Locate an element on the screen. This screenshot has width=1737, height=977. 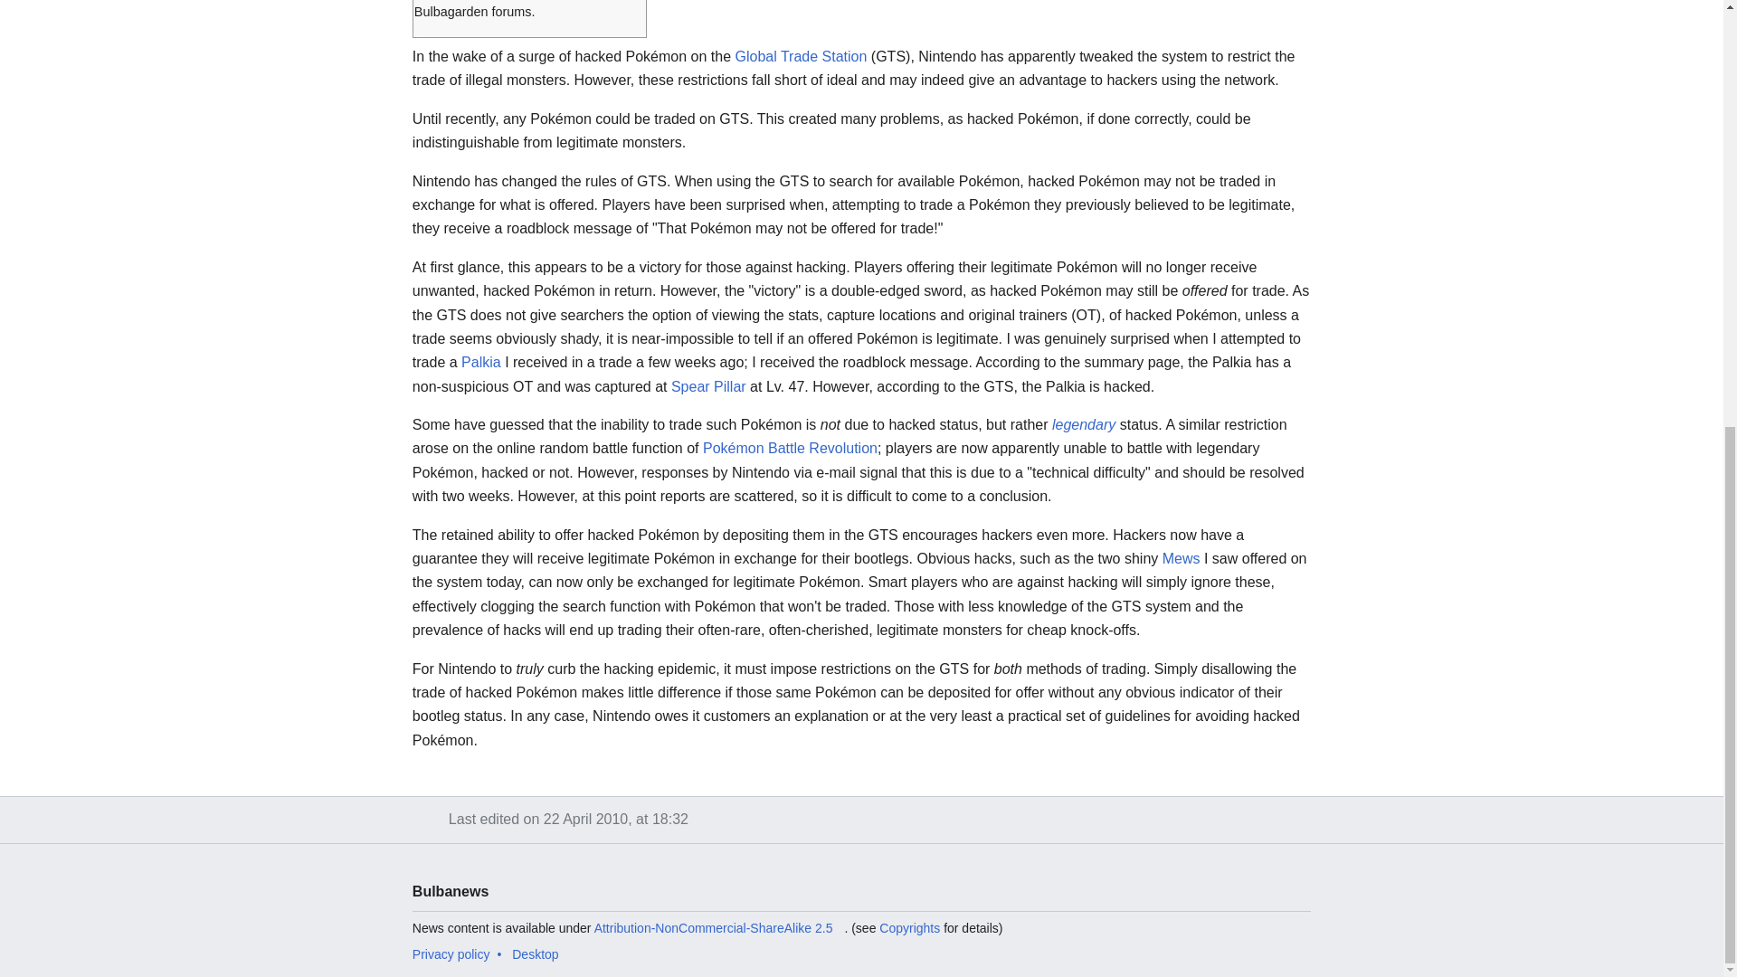
legendary is located at coordinates (1084, 425).